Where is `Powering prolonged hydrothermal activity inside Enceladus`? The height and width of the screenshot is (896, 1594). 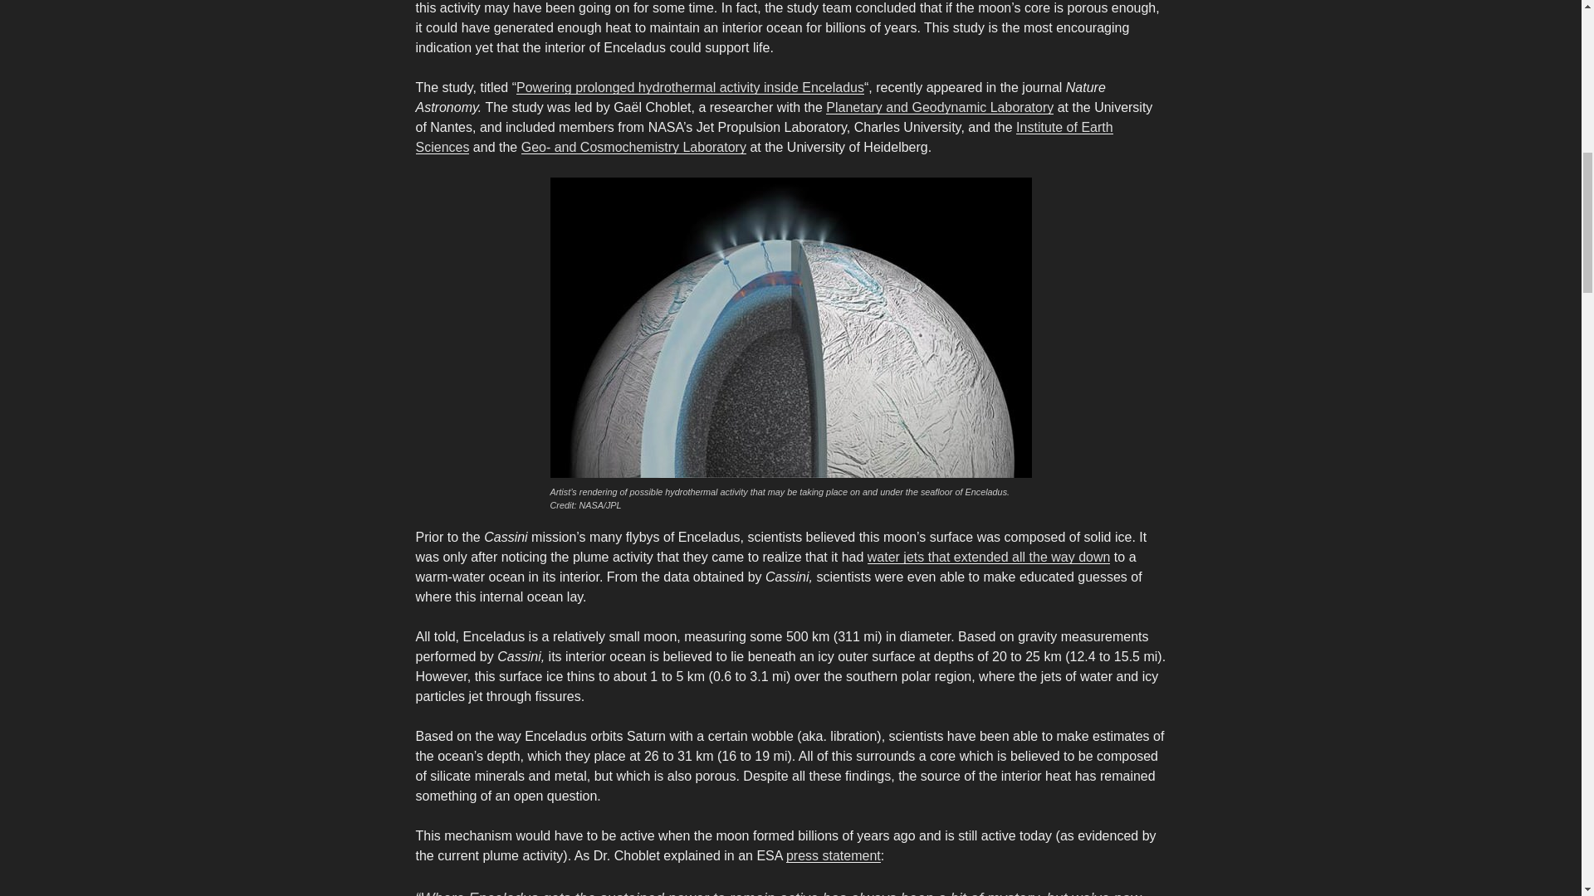
Powering prolonged hydrothermal activity inside Enceladus is located at coordinates (690, 88).